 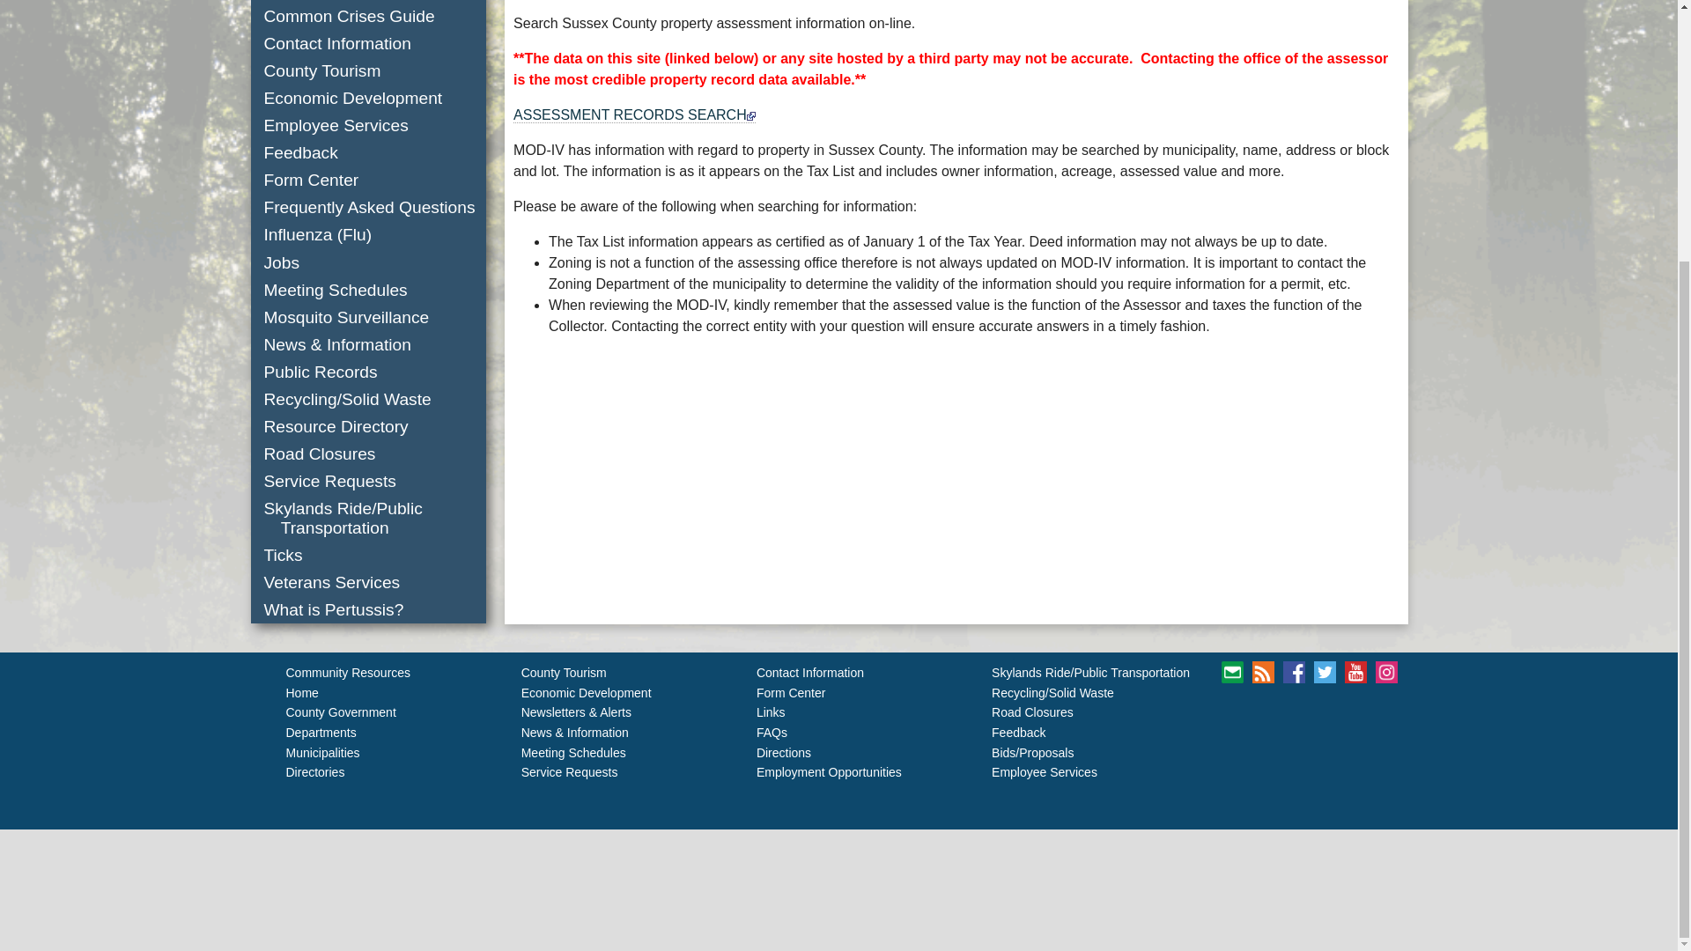 What do you see at coordinates (1355, 672) in the screenshot?
I see `Visit our YouTube channel` at bounding box center [1355, 672].